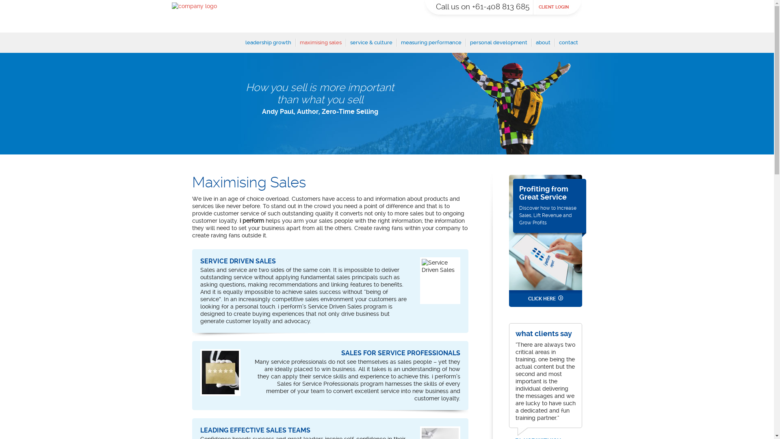  What do you see at coordinates (371, 46) in the screenshot?
I see `service & culture` at bounding box center [371, 46].